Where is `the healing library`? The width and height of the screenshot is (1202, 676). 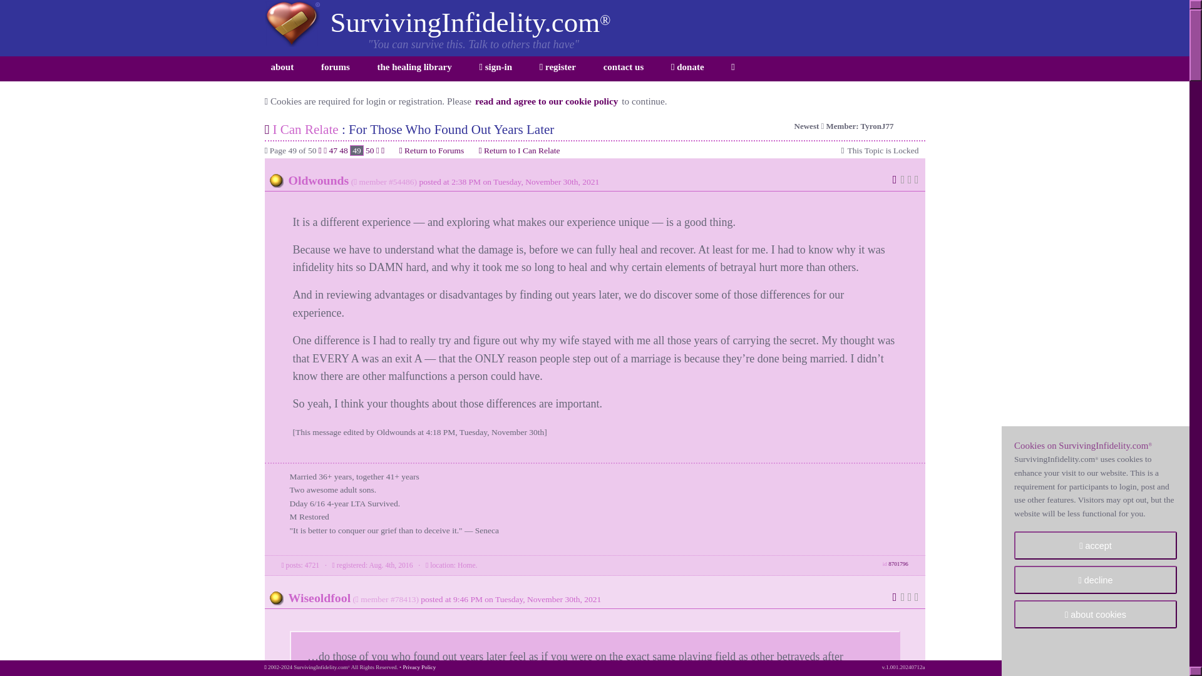 the healing library is located at coordinates (414, 68).